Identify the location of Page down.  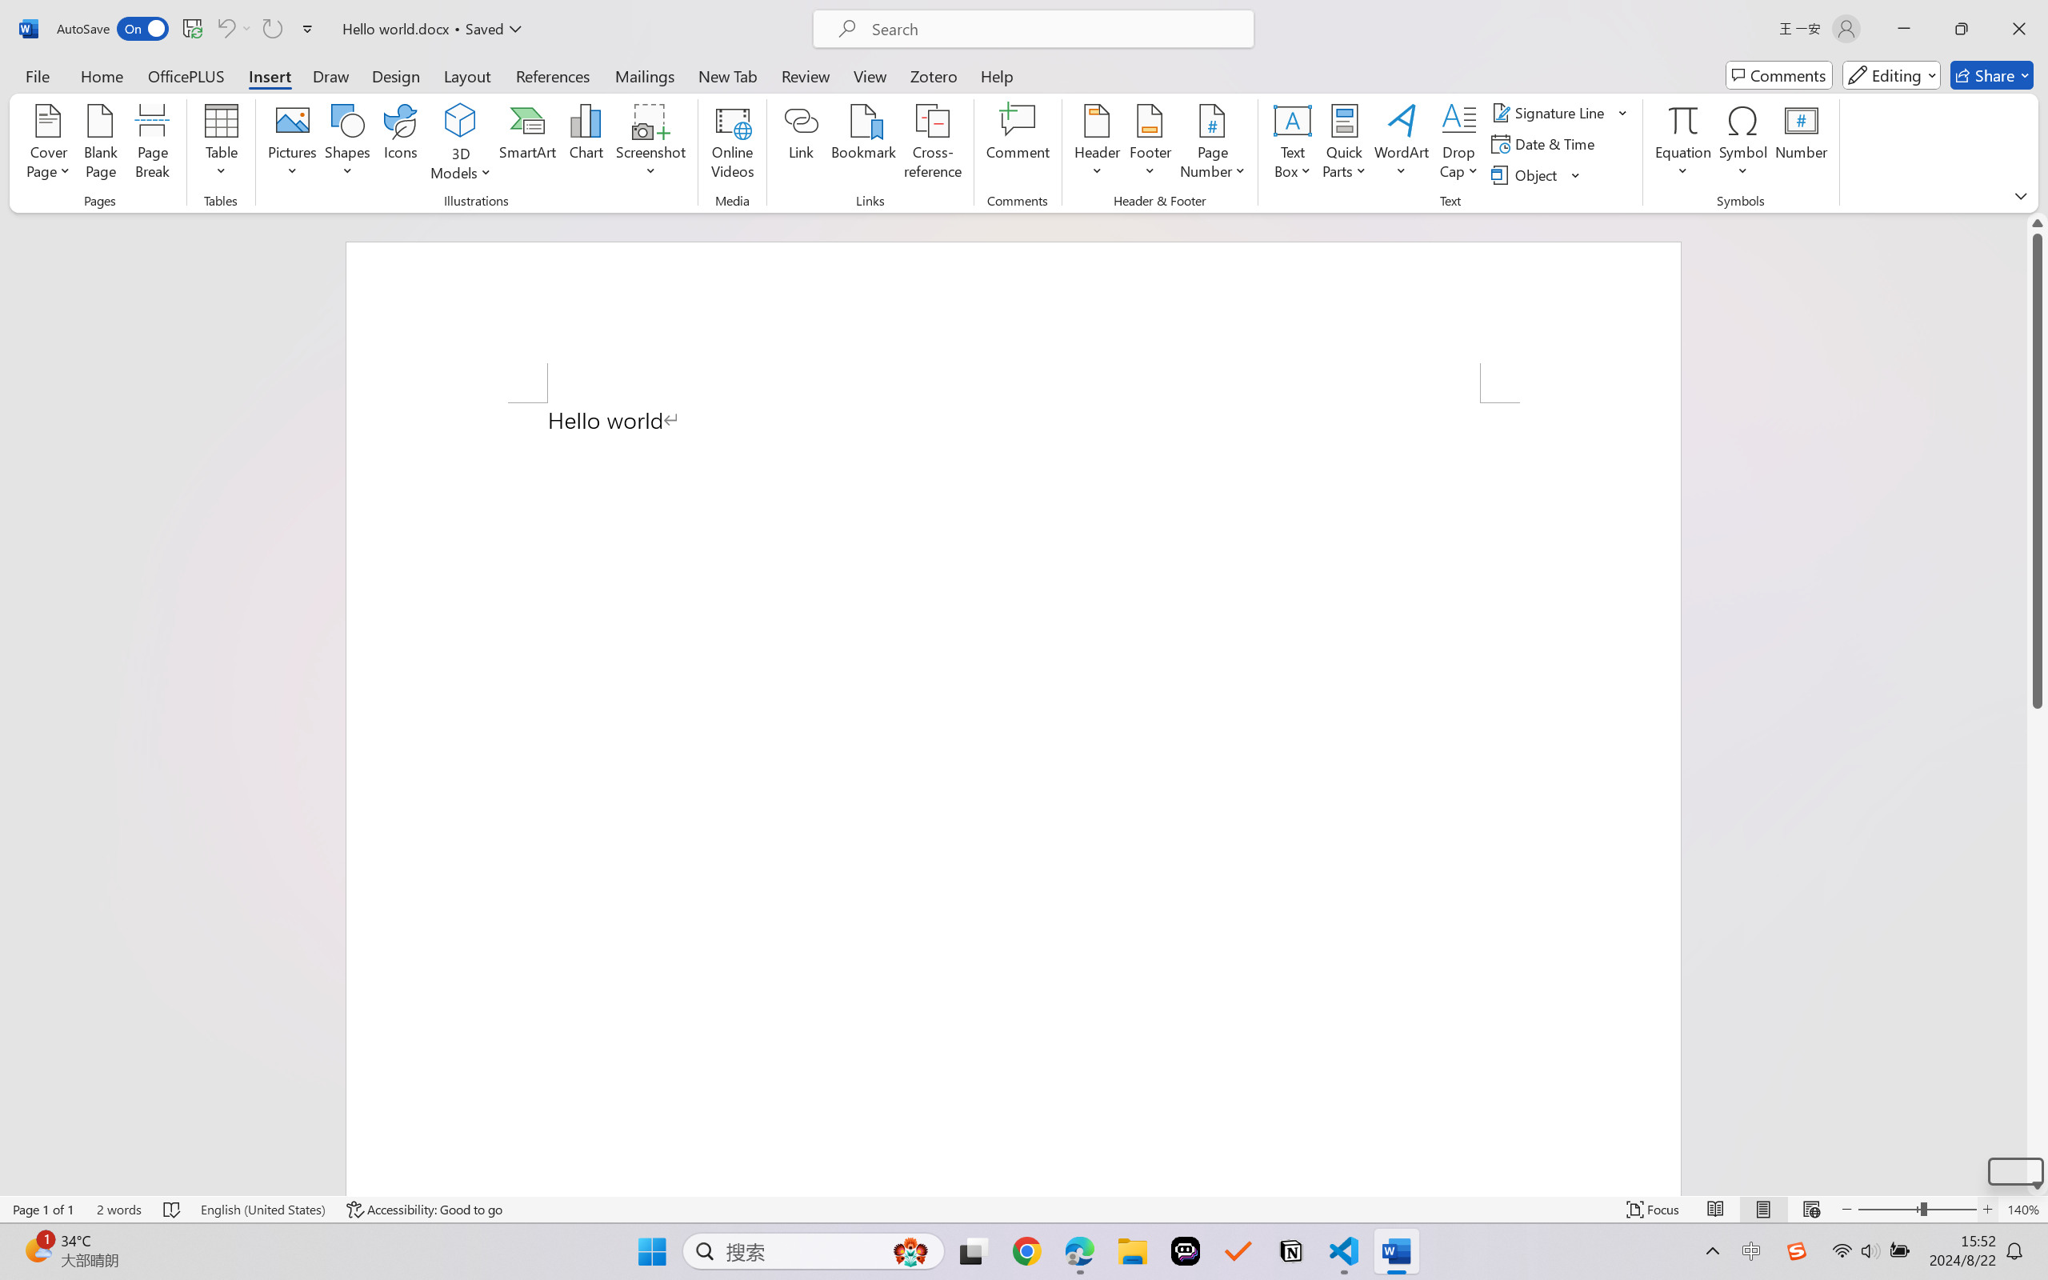
(2038, 942).